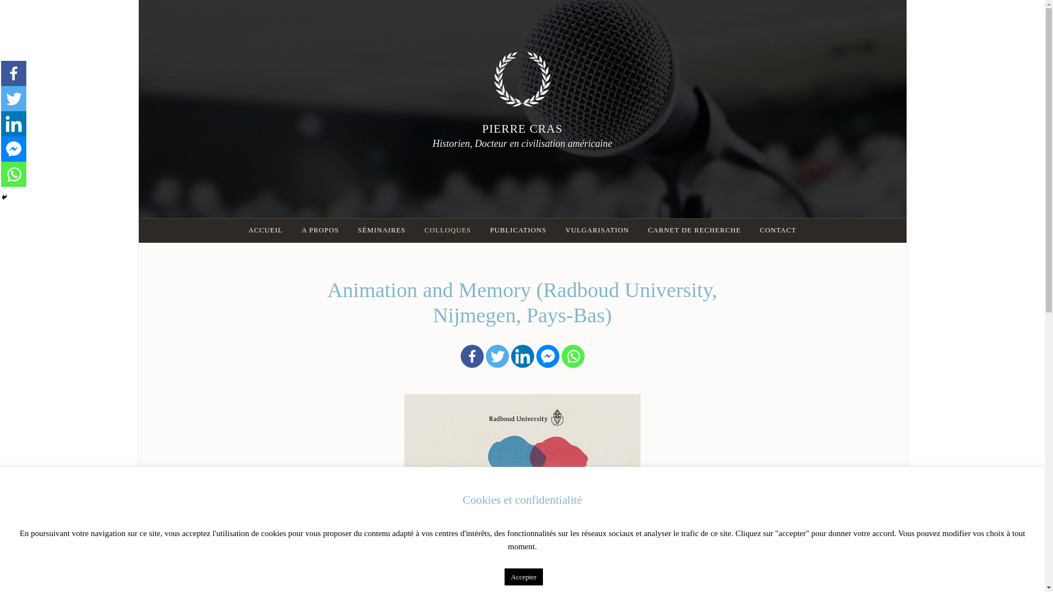 This screenshot has height=592, width=1053. What do you see at coordinates (13, 99) in the screenshot?
I see `Twitter` at bounding box center [13, 99].